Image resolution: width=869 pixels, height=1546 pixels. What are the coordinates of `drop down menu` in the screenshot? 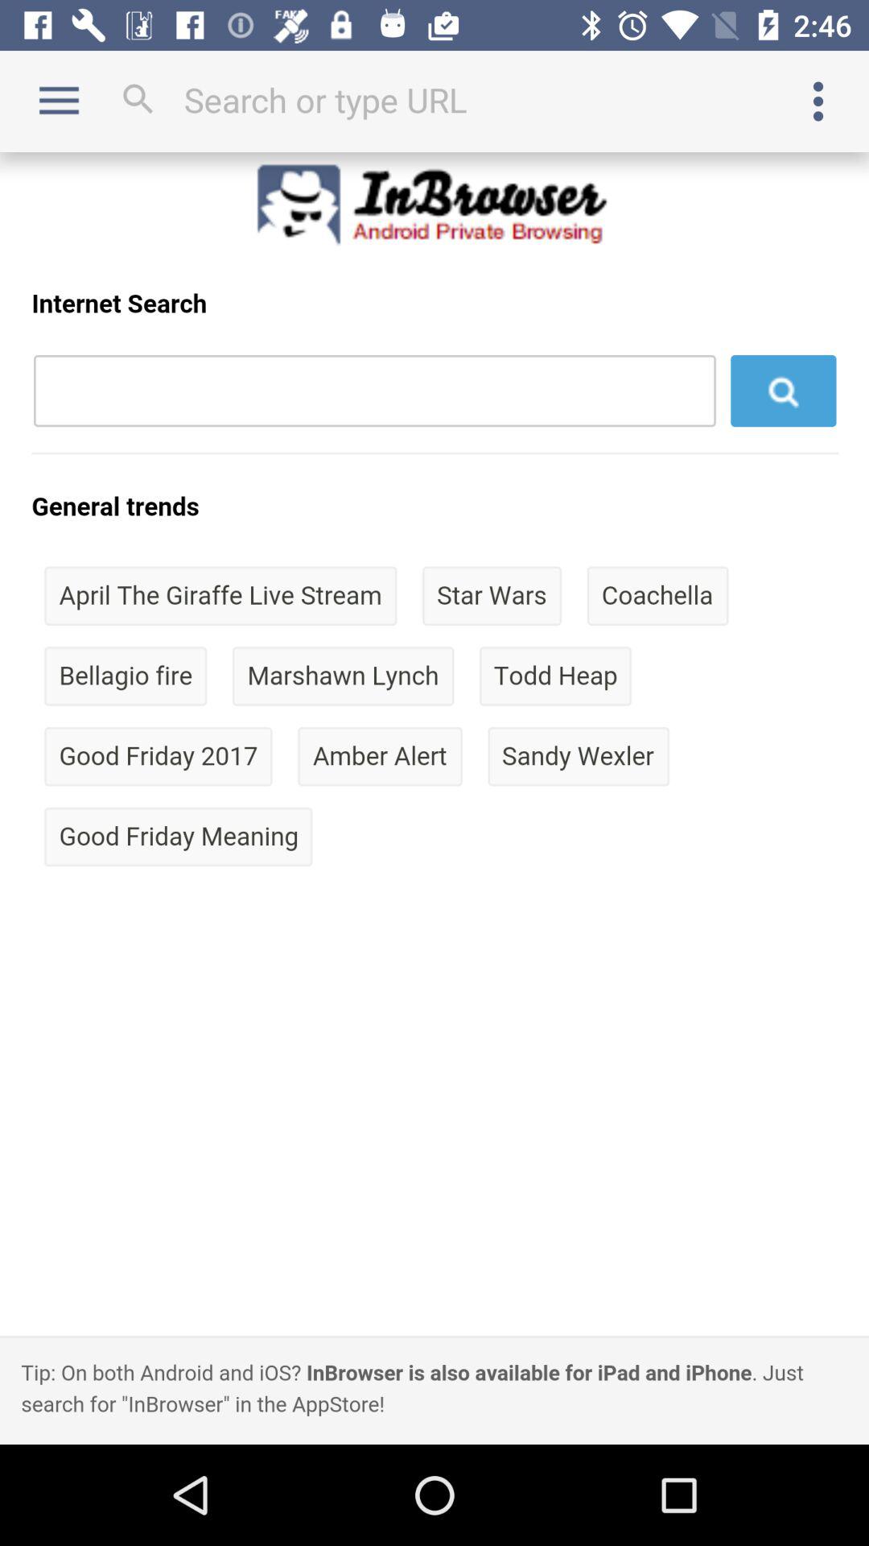 It's located at (818, 101).